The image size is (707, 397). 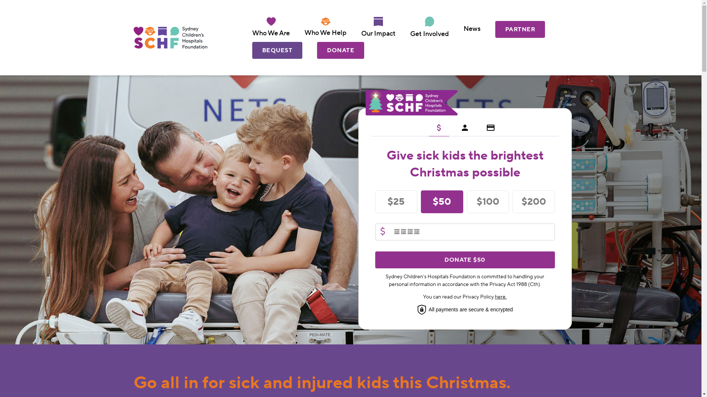 I want to click on Our Impact, so click(x=379, y=34).